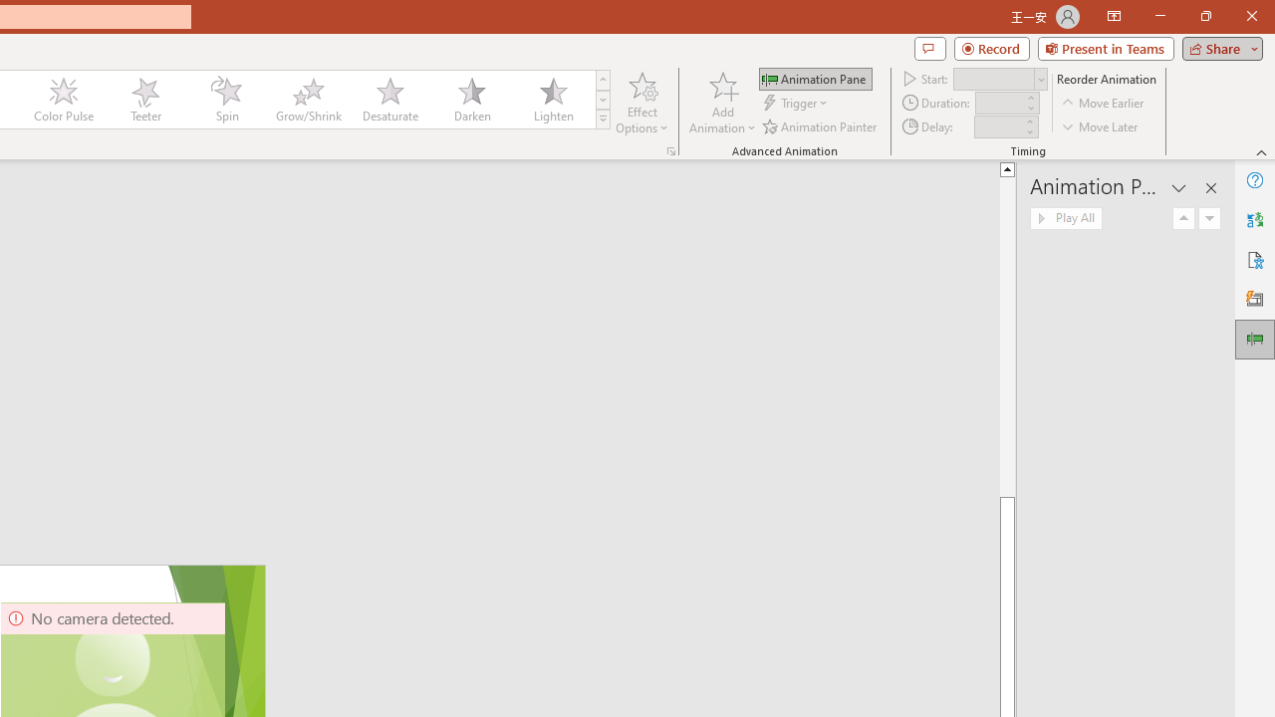  Describe the element at coordinates (553, 100) in the screenshot. I see `Lighten` at that location.